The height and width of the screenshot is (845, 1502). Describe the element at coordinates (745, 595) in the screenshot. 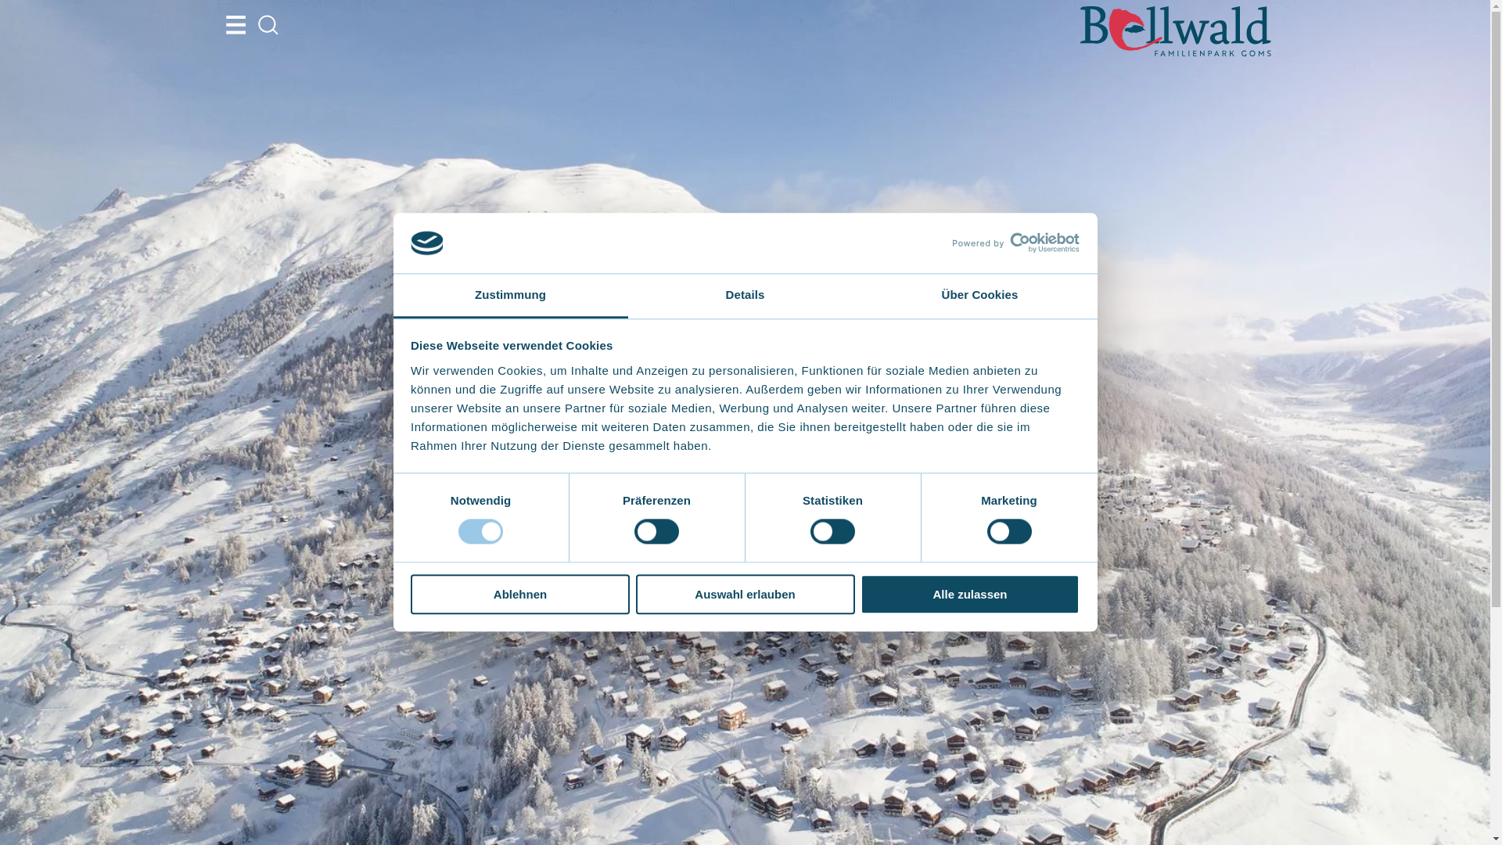

I see `Auswahl erlauben` at that location.